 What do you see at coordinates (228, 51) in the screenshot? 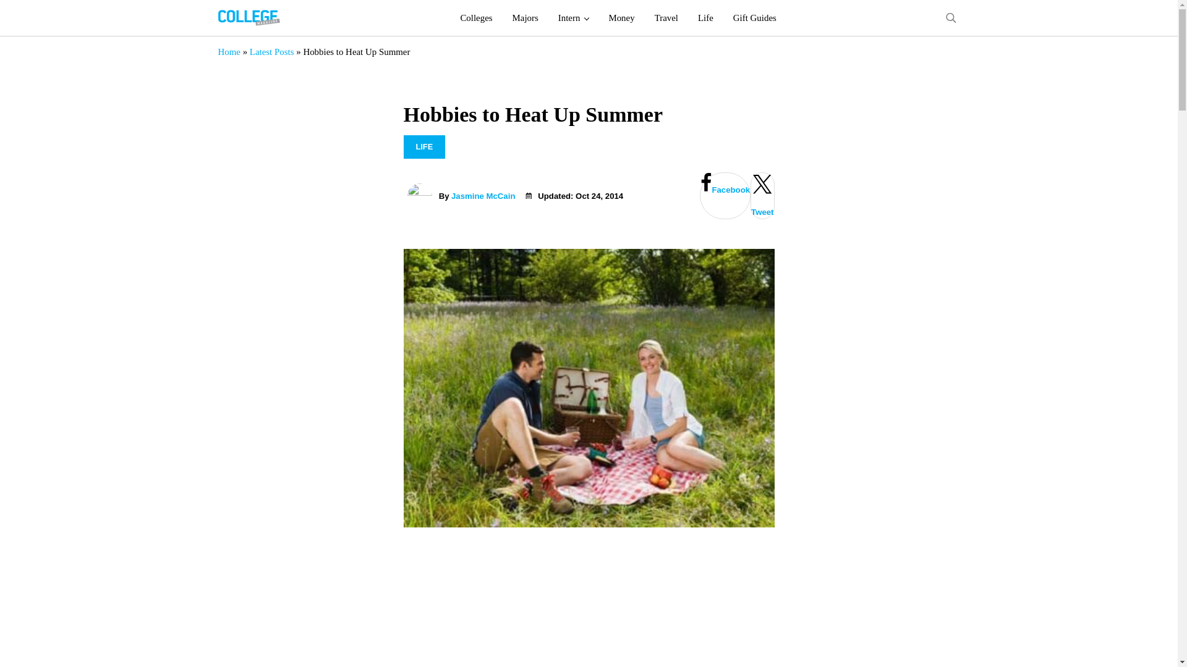
I see `Home` at bounding box center [228, 51].